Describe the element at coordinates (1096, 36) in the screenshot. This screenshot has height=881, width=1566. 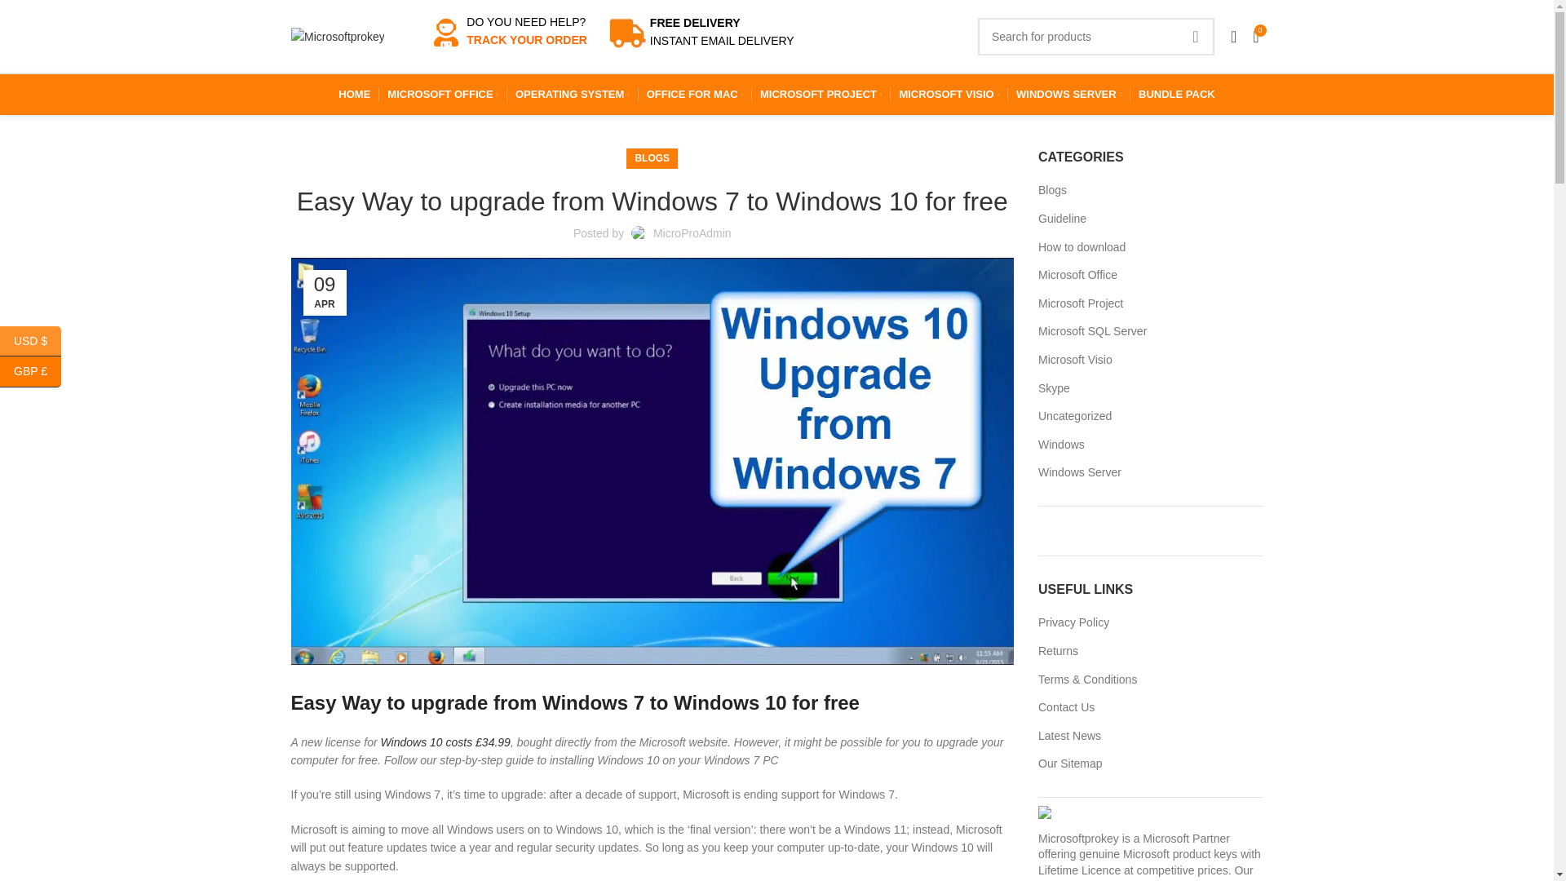
I see `Search for products` at that location.